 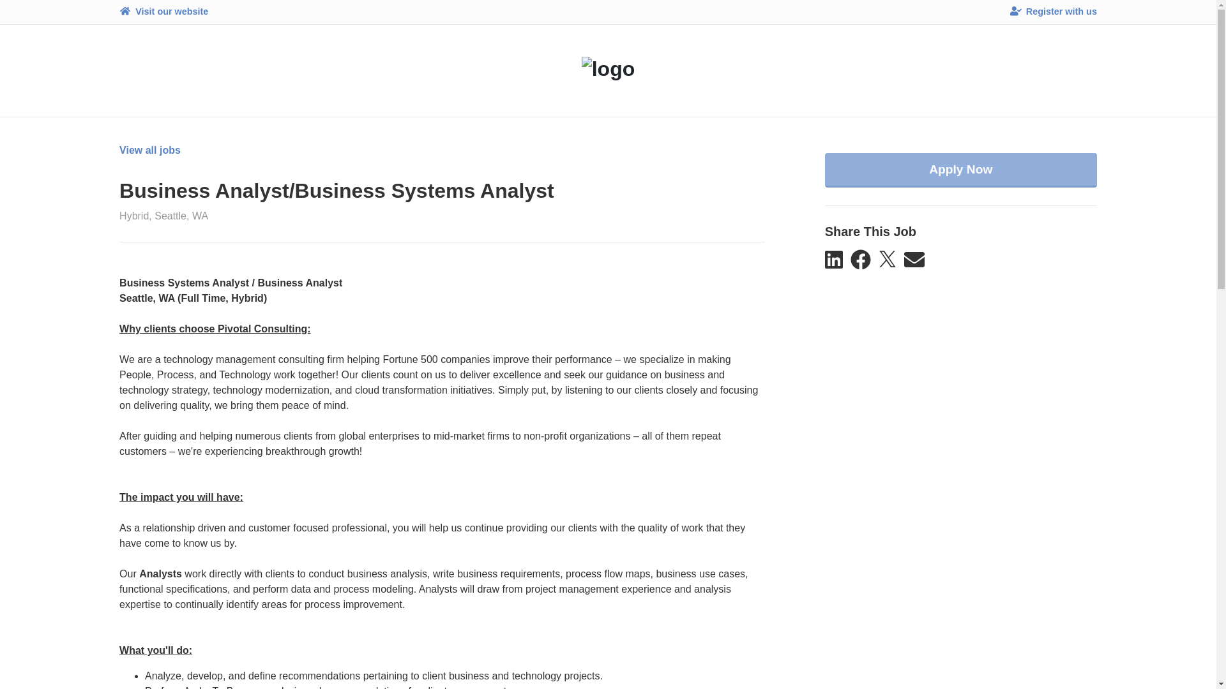 What do you see at coordinates (1054, 11) in the screenshot?
I see `Register with us` at bounding box center [1054, 11].